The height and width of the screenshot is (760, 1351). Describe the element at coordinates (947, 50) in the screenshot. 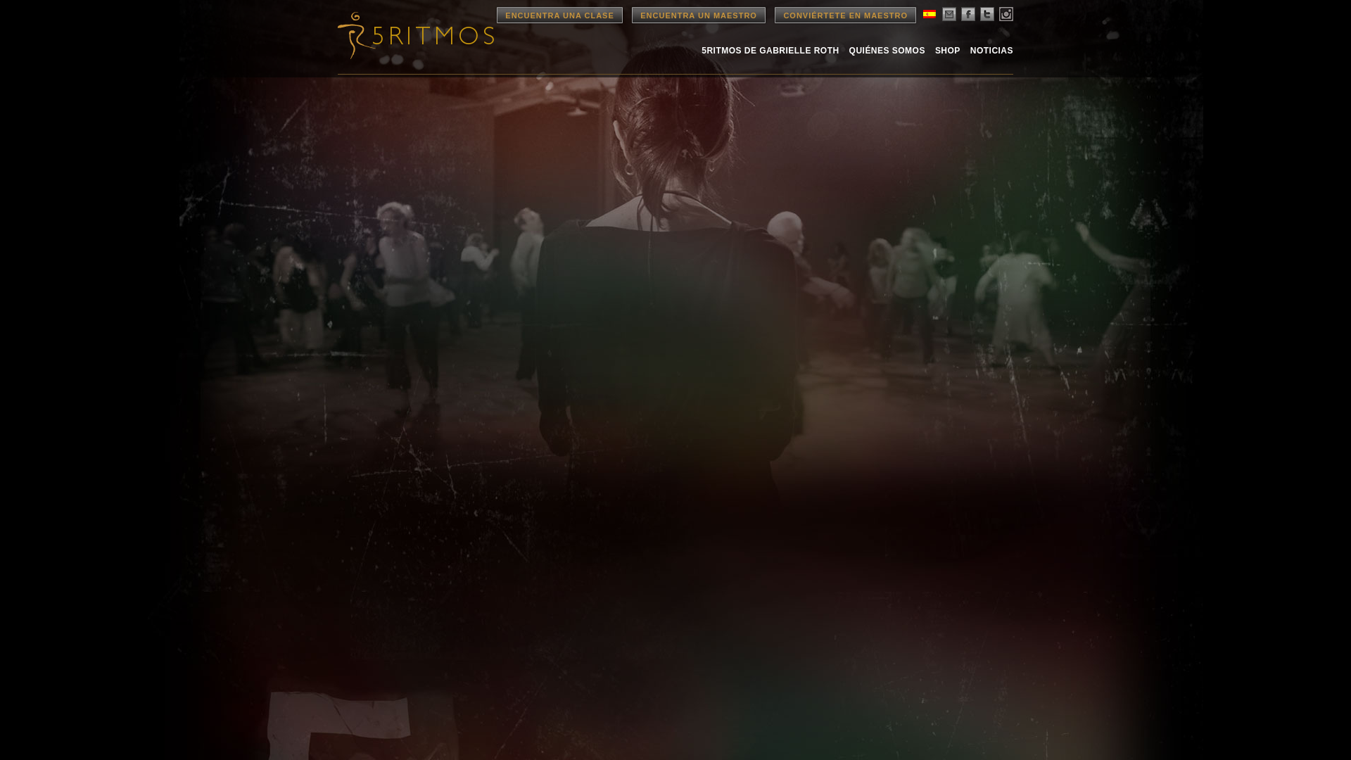

I see `SHOP` at that location.